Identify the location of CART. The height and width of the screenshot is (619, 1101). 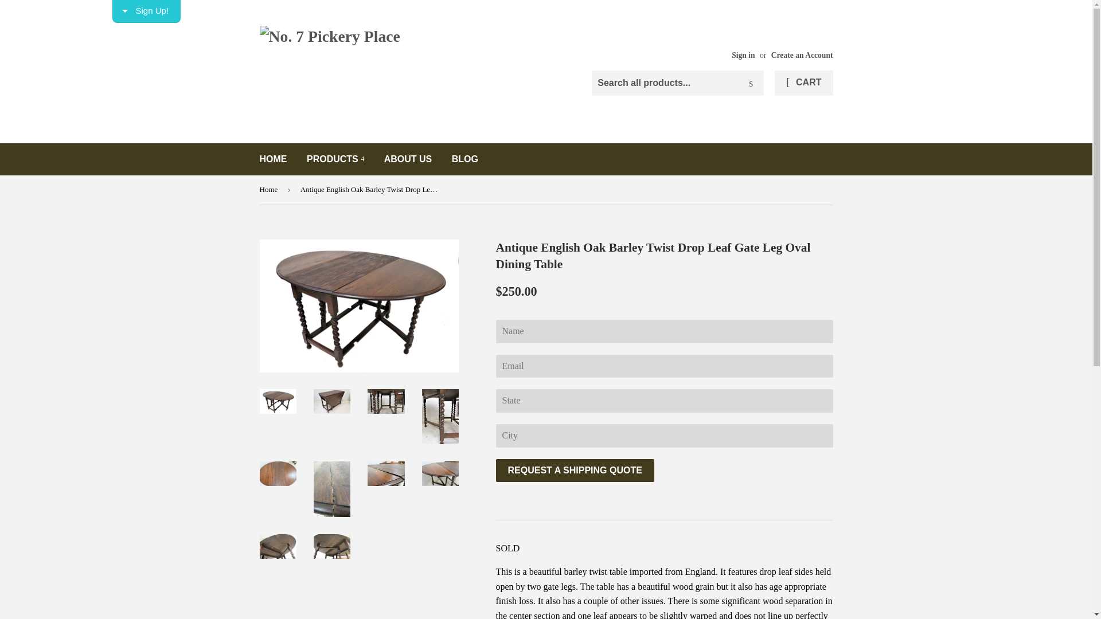
(803, 83).